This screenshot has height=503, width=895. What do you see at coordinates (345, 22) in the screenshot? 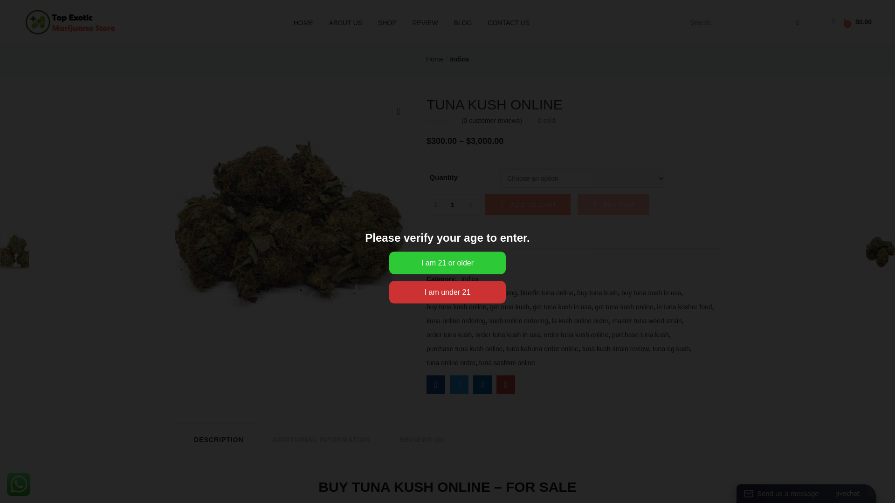
I see `ABOUT US` at bounding box center [345, 22].